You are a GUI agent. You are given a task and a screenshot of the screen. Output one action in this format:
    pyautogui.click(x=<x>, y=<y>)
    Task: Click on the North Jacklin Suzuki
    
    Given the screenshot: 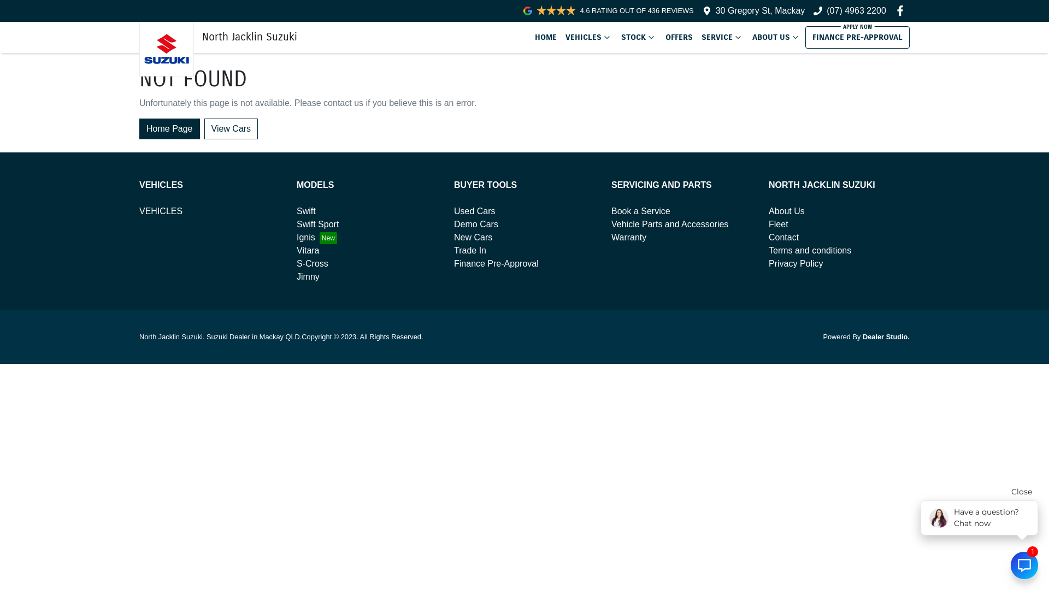 What is the action you would take?
    pyautogui.click(x=219, y=37)
    